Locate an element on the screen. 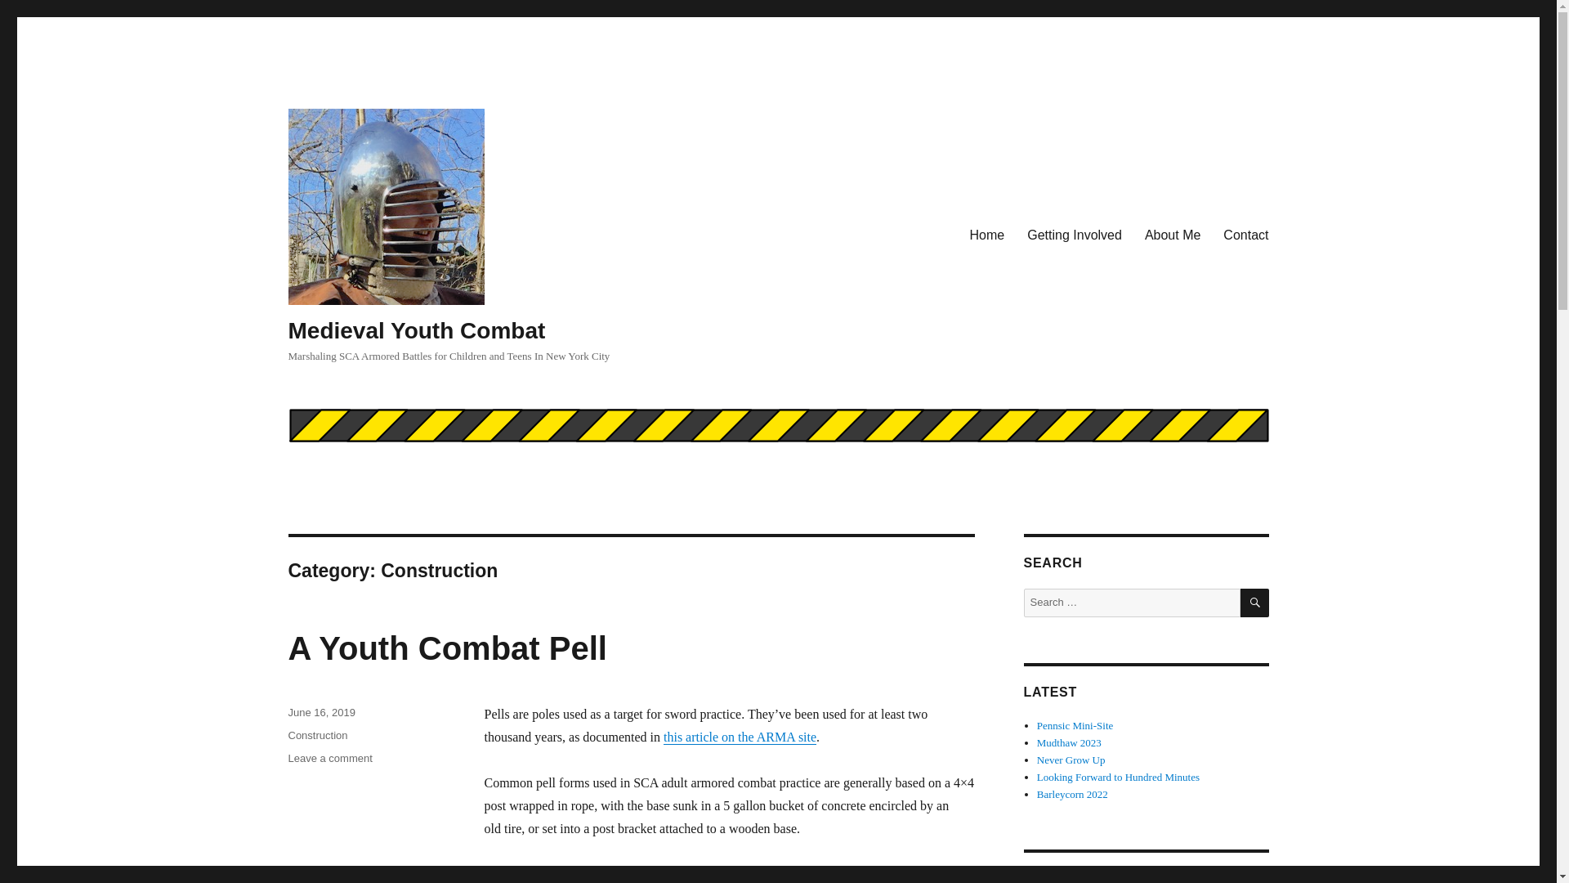  Home is located at coordinates (1172, 235).